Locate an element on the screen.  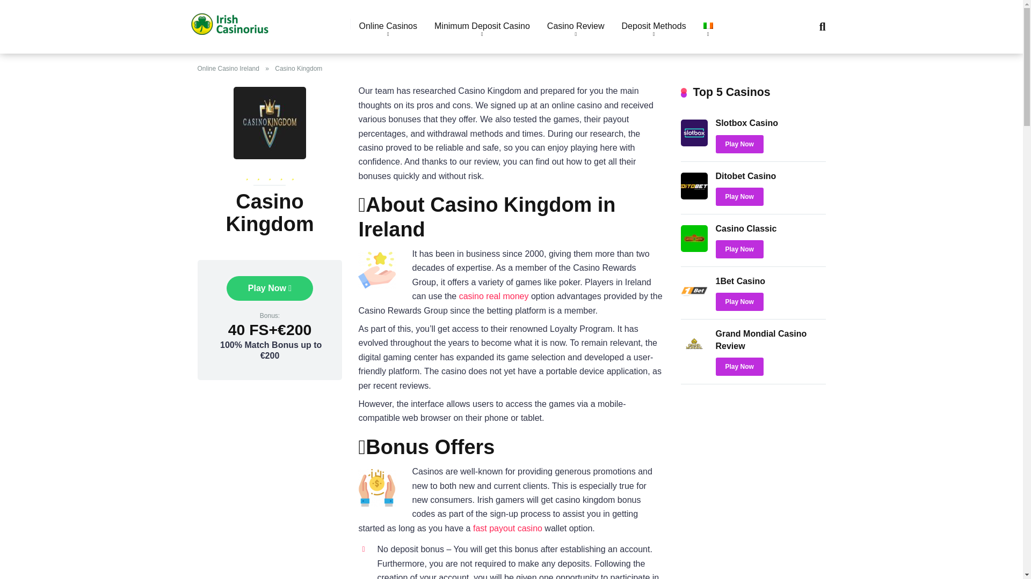
Deposit Methods is located at coordinates (654, 26).